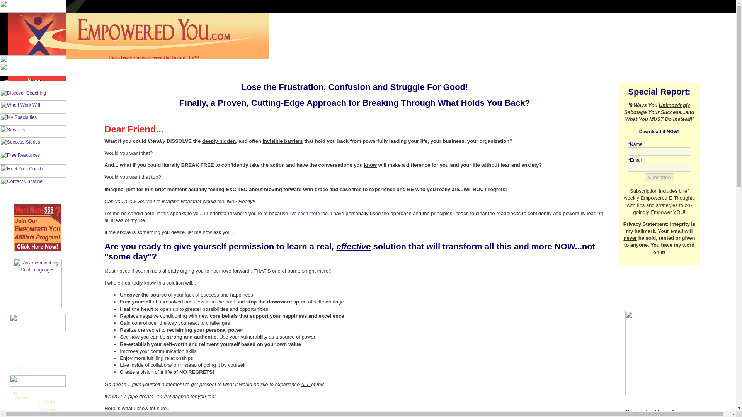 This screenshot has height=417, width=742. Describe the element at coordinates (308, 214) in the screenshot. I see `I've been there too` at that location.